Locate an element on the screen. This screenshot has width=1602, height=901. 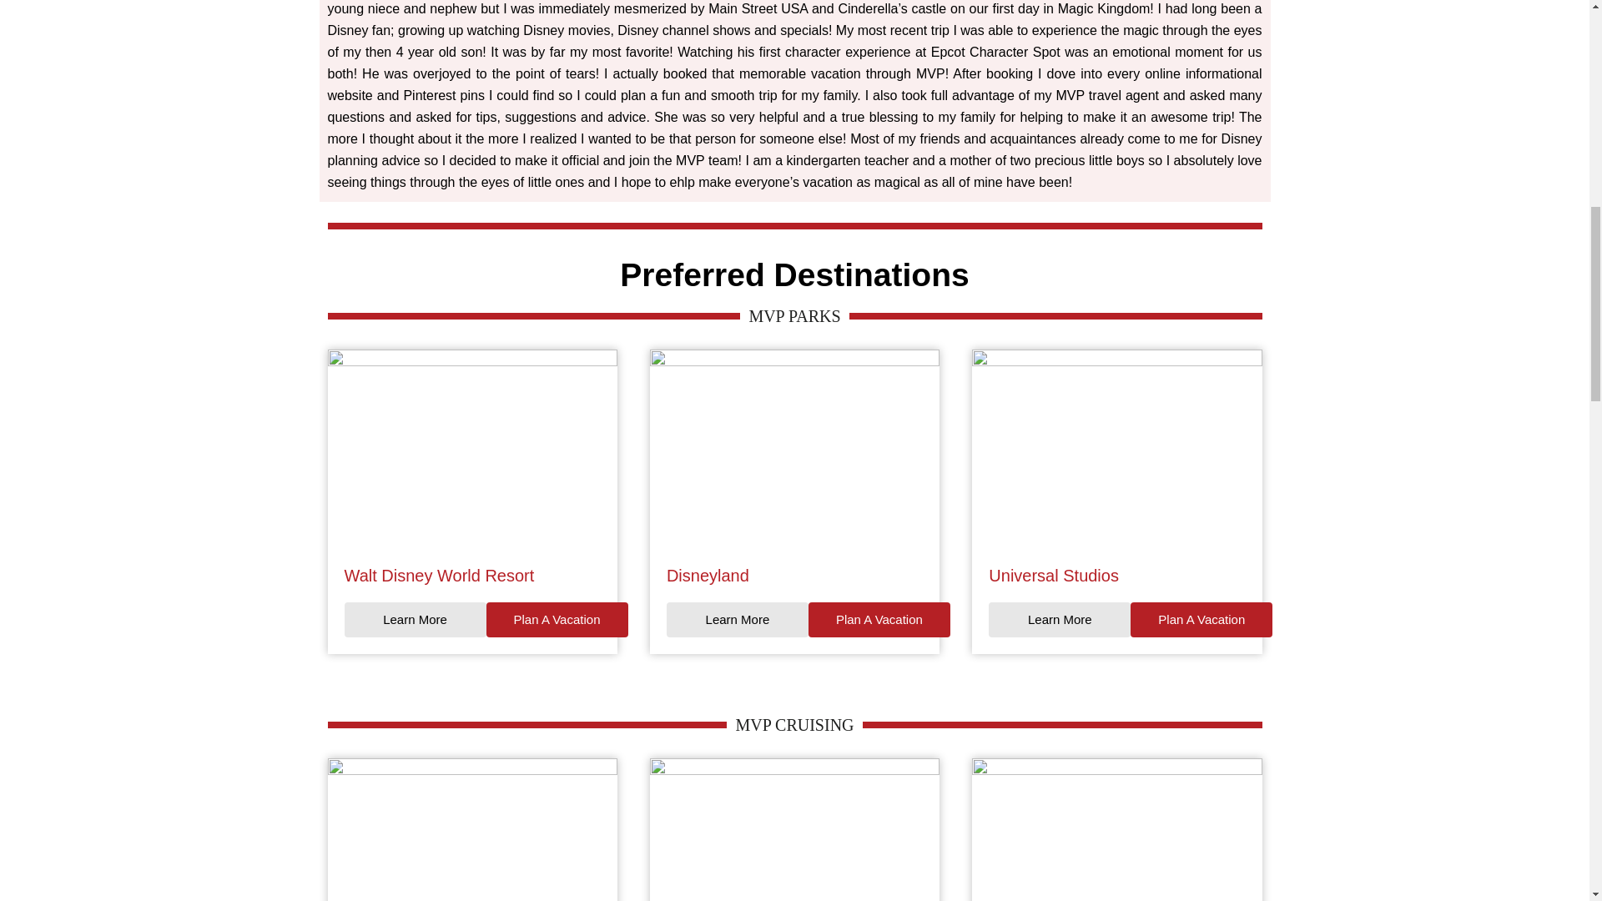
Walt Disney World Resort is located at coordinates (439, 574).